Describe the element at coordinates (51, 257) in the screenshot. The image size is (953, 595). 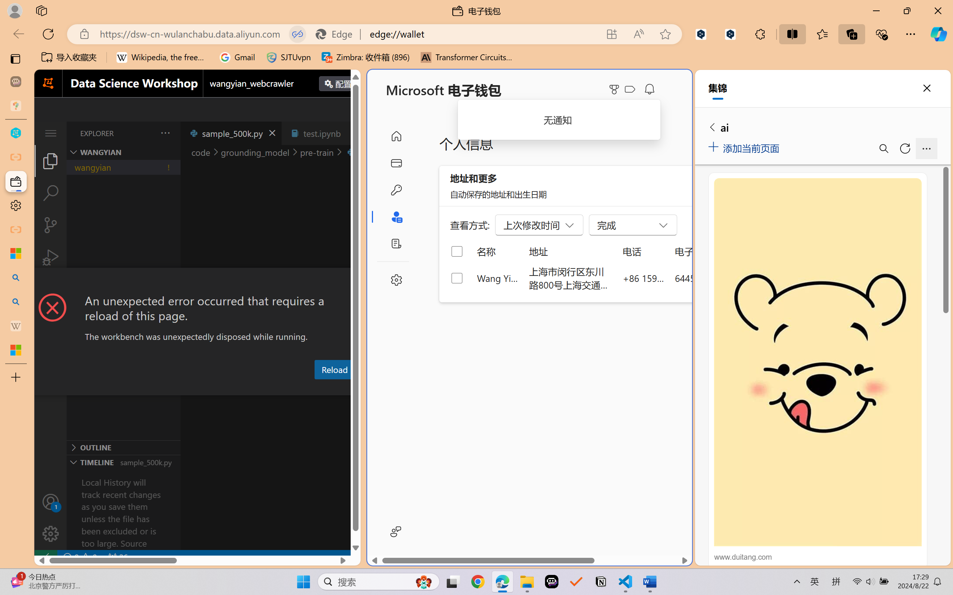
I see `Run and Debug (Ctrl+Shift+D)` at that location.